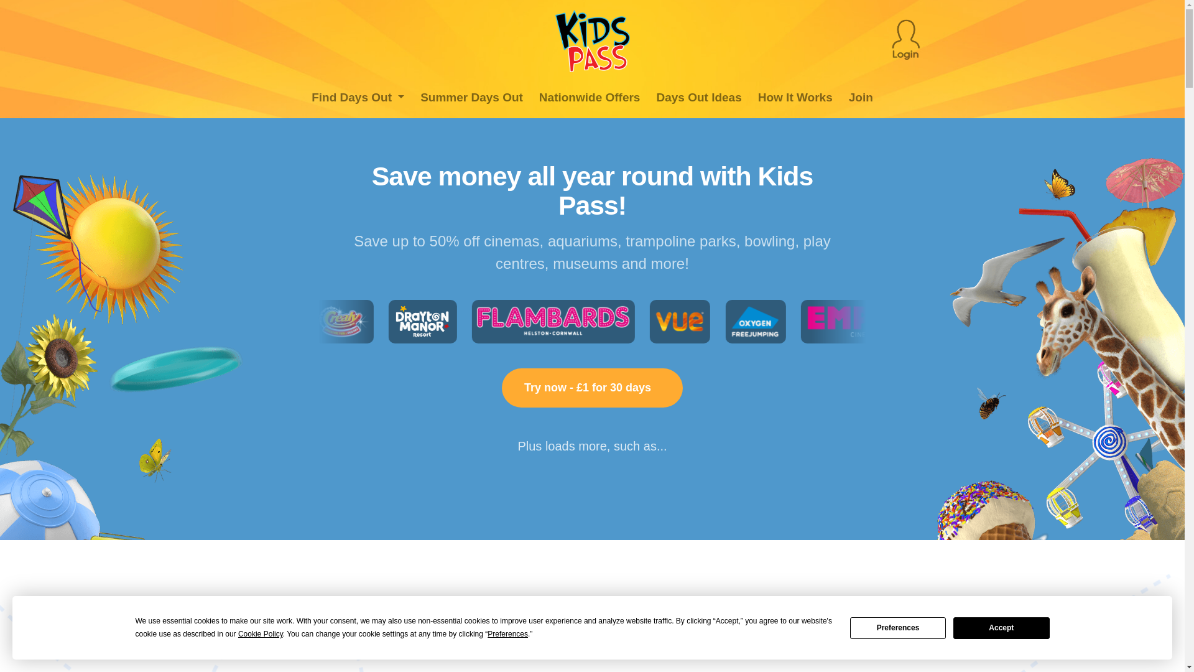  I want to click on How It Works, so click(795, 98).